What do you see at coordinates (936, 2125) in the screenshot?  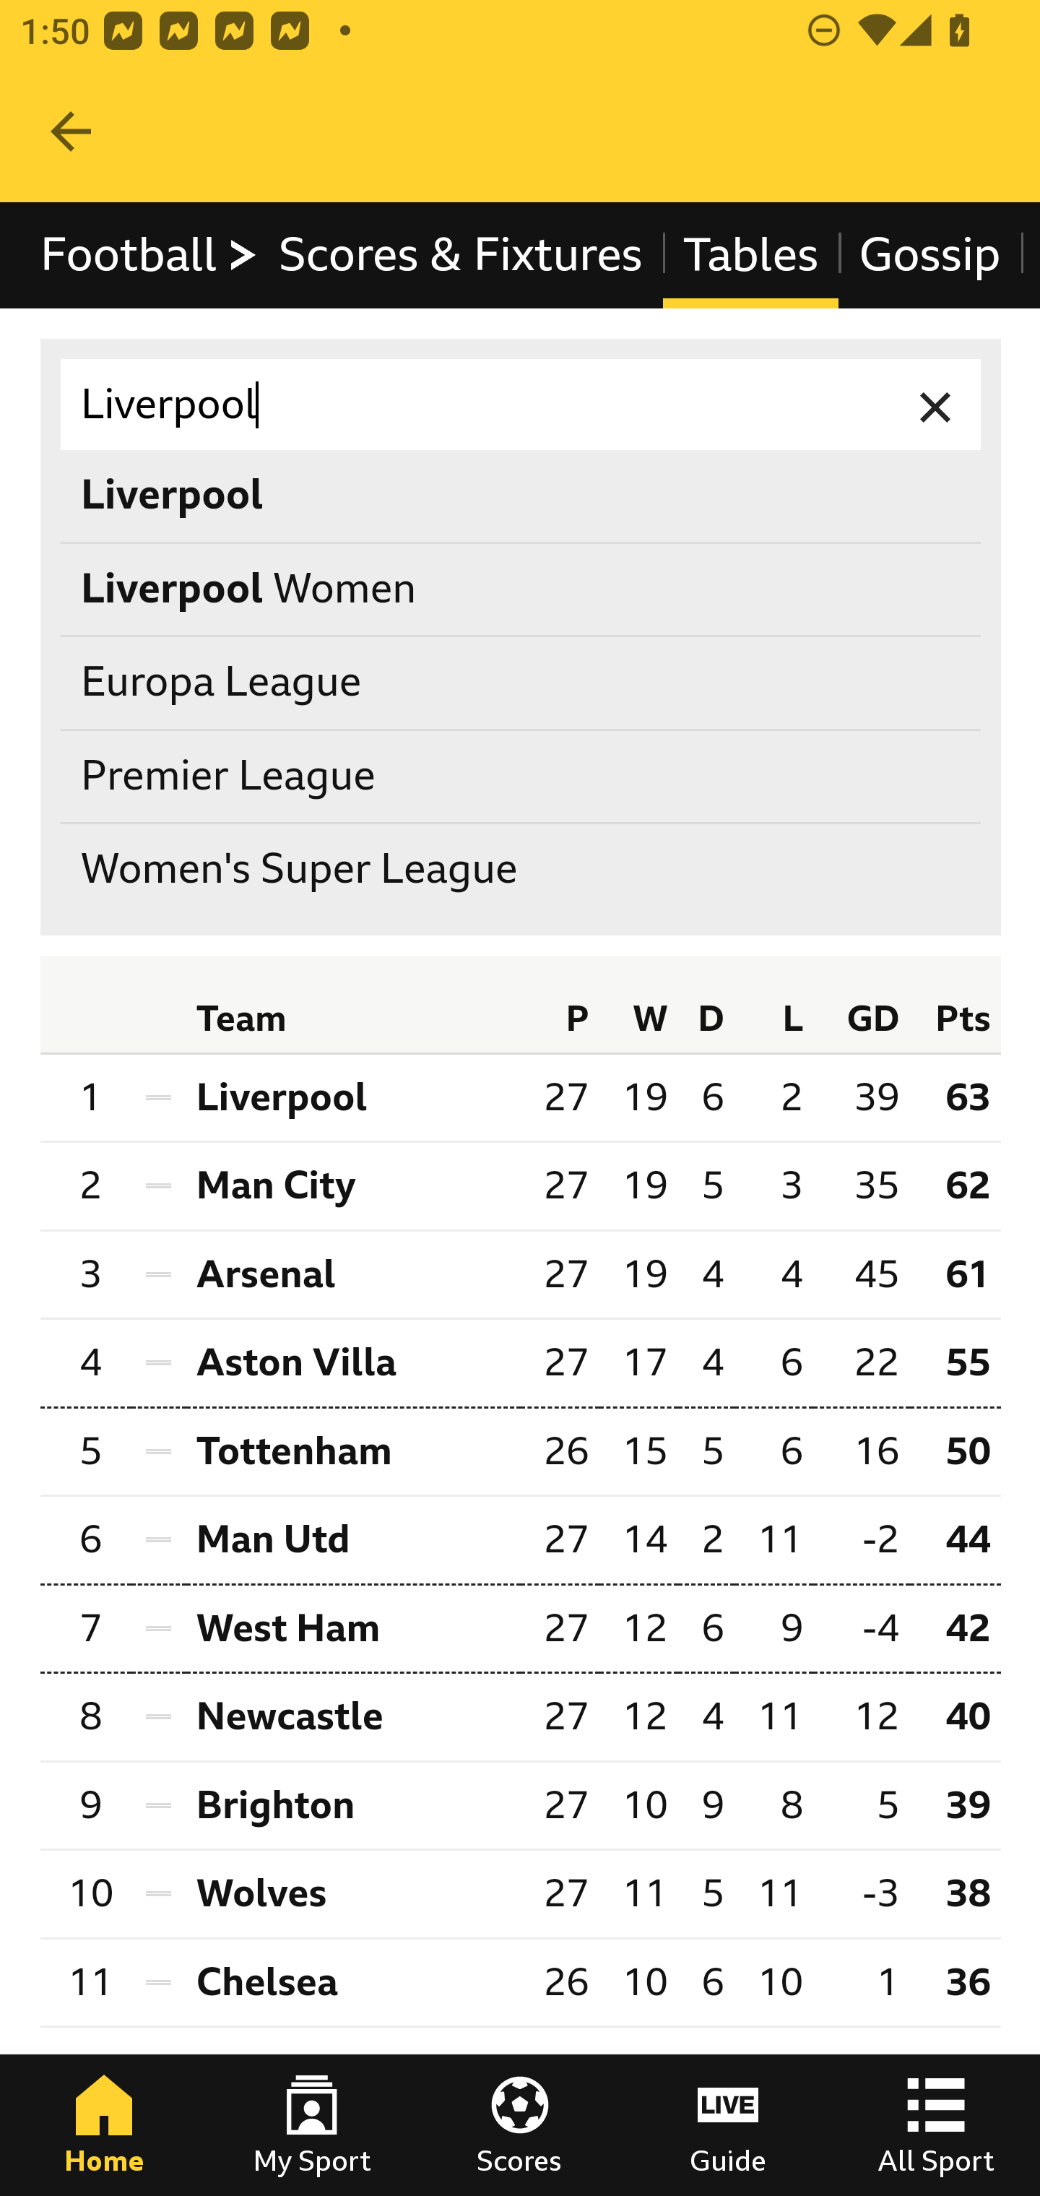 I see `All Sport` at bounding box center [936, 2125].